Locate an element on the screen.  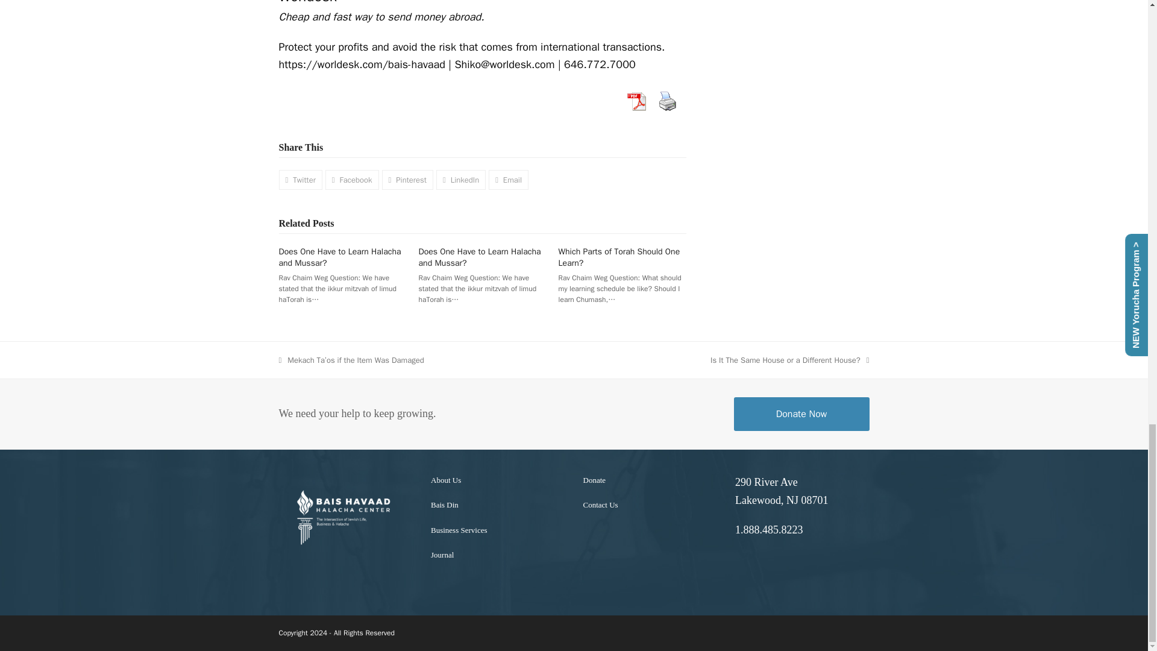
View PDF is located at coordinates (636, 101).